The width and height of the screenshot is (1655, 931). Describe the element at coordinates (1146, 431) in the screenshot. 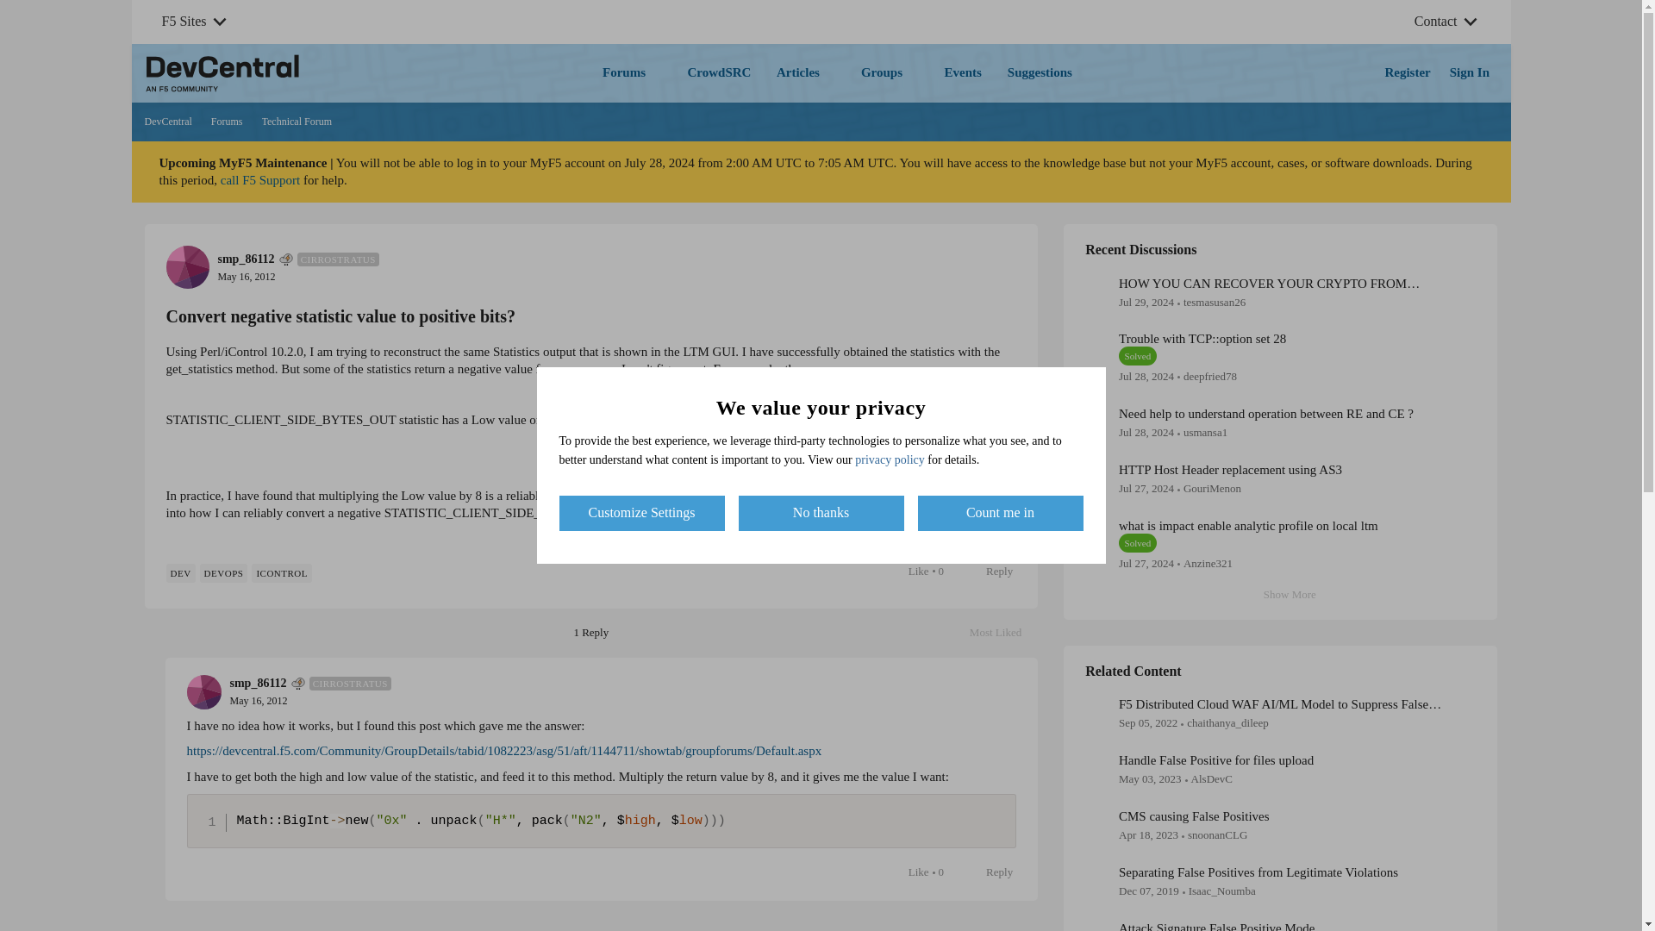

I see `July 28, 2024 at 7:00 AM` at that location.